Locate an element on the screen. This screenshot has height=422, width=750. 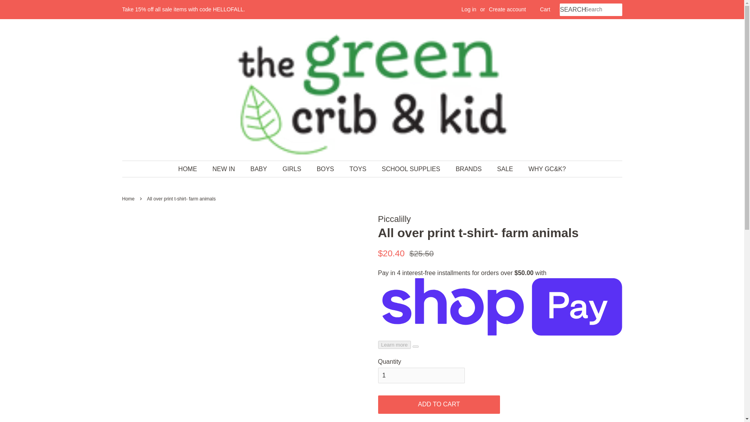
Back to the frontpage is located at coordinates (129, 199).